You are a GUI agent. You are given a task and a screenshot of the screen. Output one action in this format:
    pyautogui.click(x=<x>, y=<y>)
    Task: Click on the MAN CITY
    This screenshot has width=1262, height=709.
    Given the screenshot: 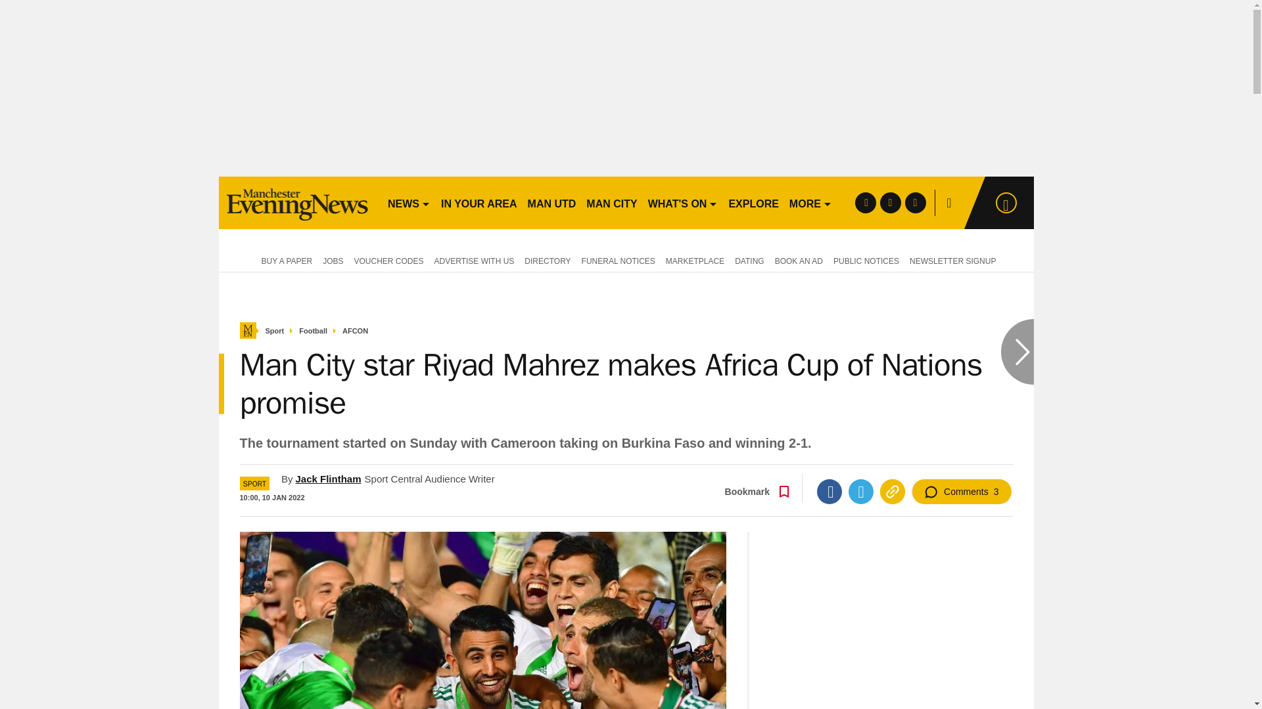 What is the action you would take?
    pyautogui.click(x=611, y=202)
    